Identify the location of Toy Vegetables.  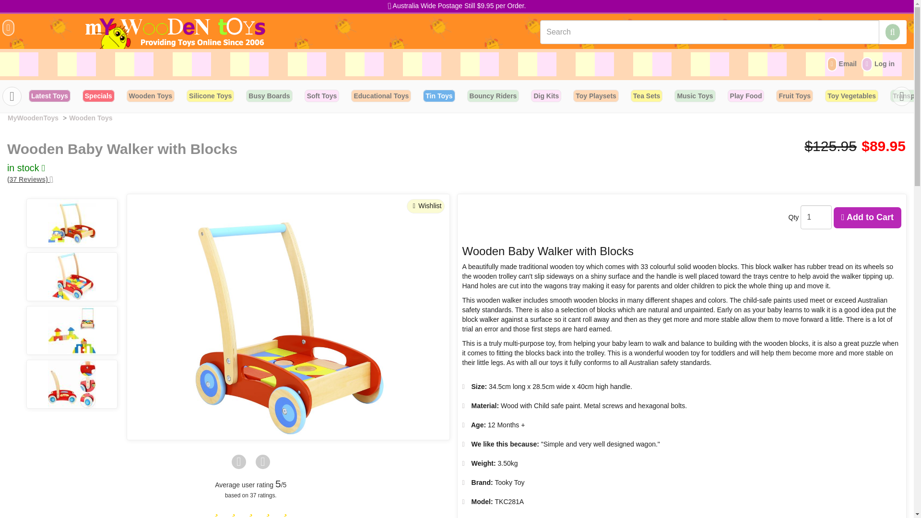
(852, 95).